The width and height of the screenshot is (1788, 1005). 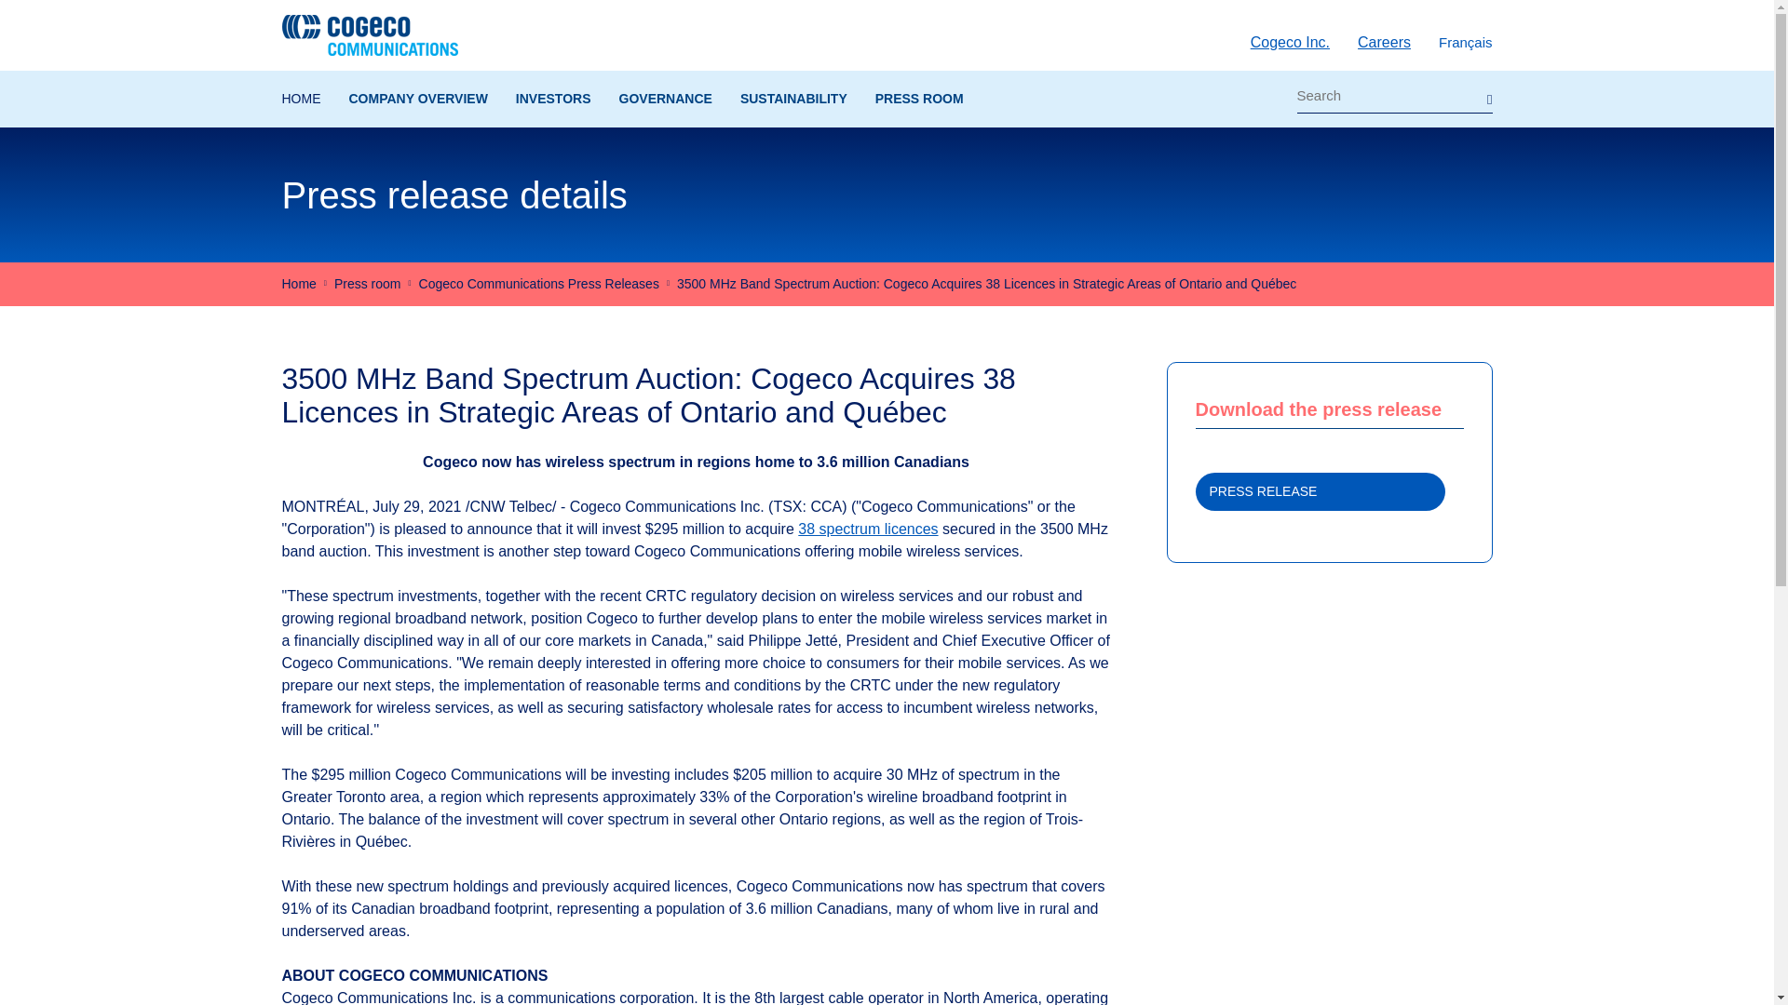 What do you see at coordinates (1330, 491) in the screenshot?
I see `PRESS RELEASE` at bounding box center [1330, 491].